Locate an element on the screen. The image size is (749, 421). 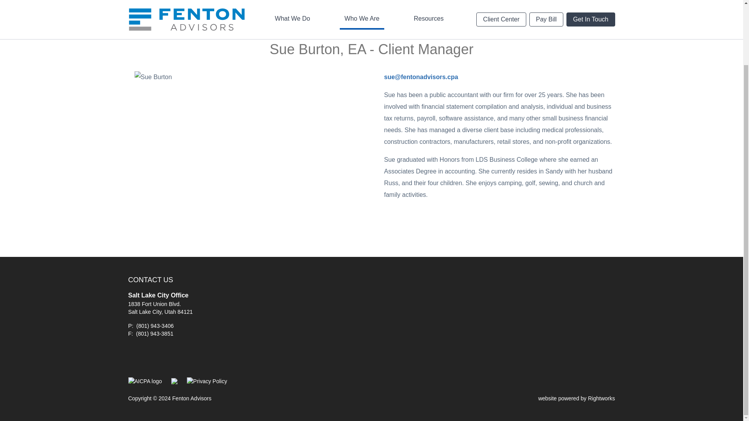
Learn more about American Institute of CPAs is located at coordinates (145, 380).